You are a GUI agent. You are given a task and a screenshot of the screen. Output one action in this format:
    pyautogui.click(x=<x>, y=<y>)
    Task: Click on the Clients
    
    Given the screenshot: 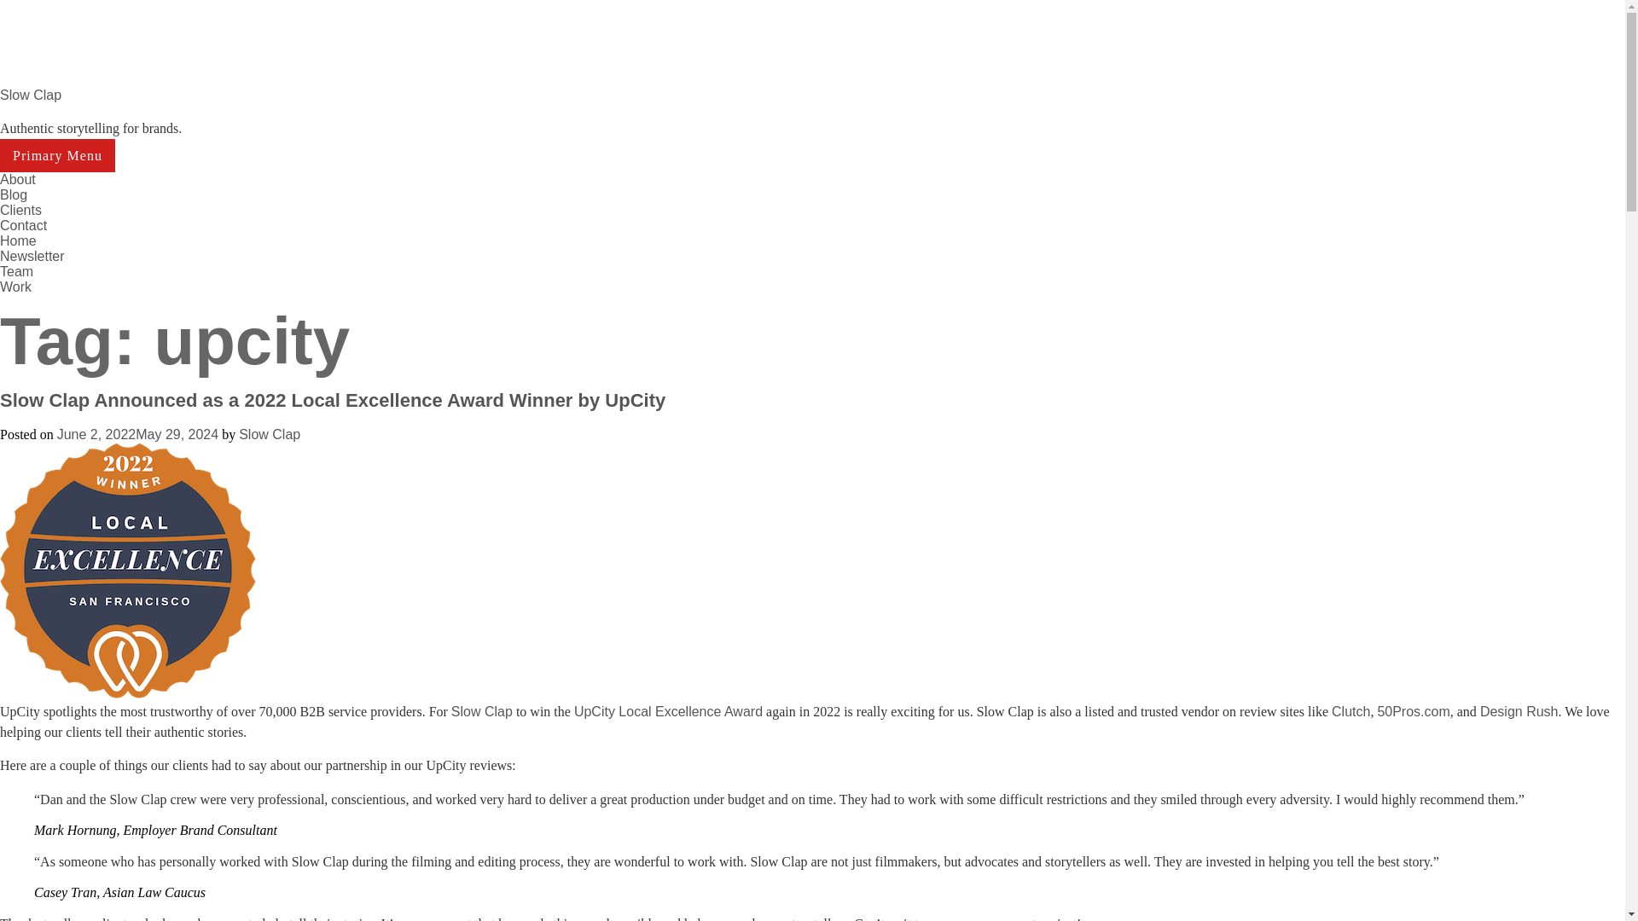 What is the action you would take?
    pyautogui.click(x=20, y=210)
    